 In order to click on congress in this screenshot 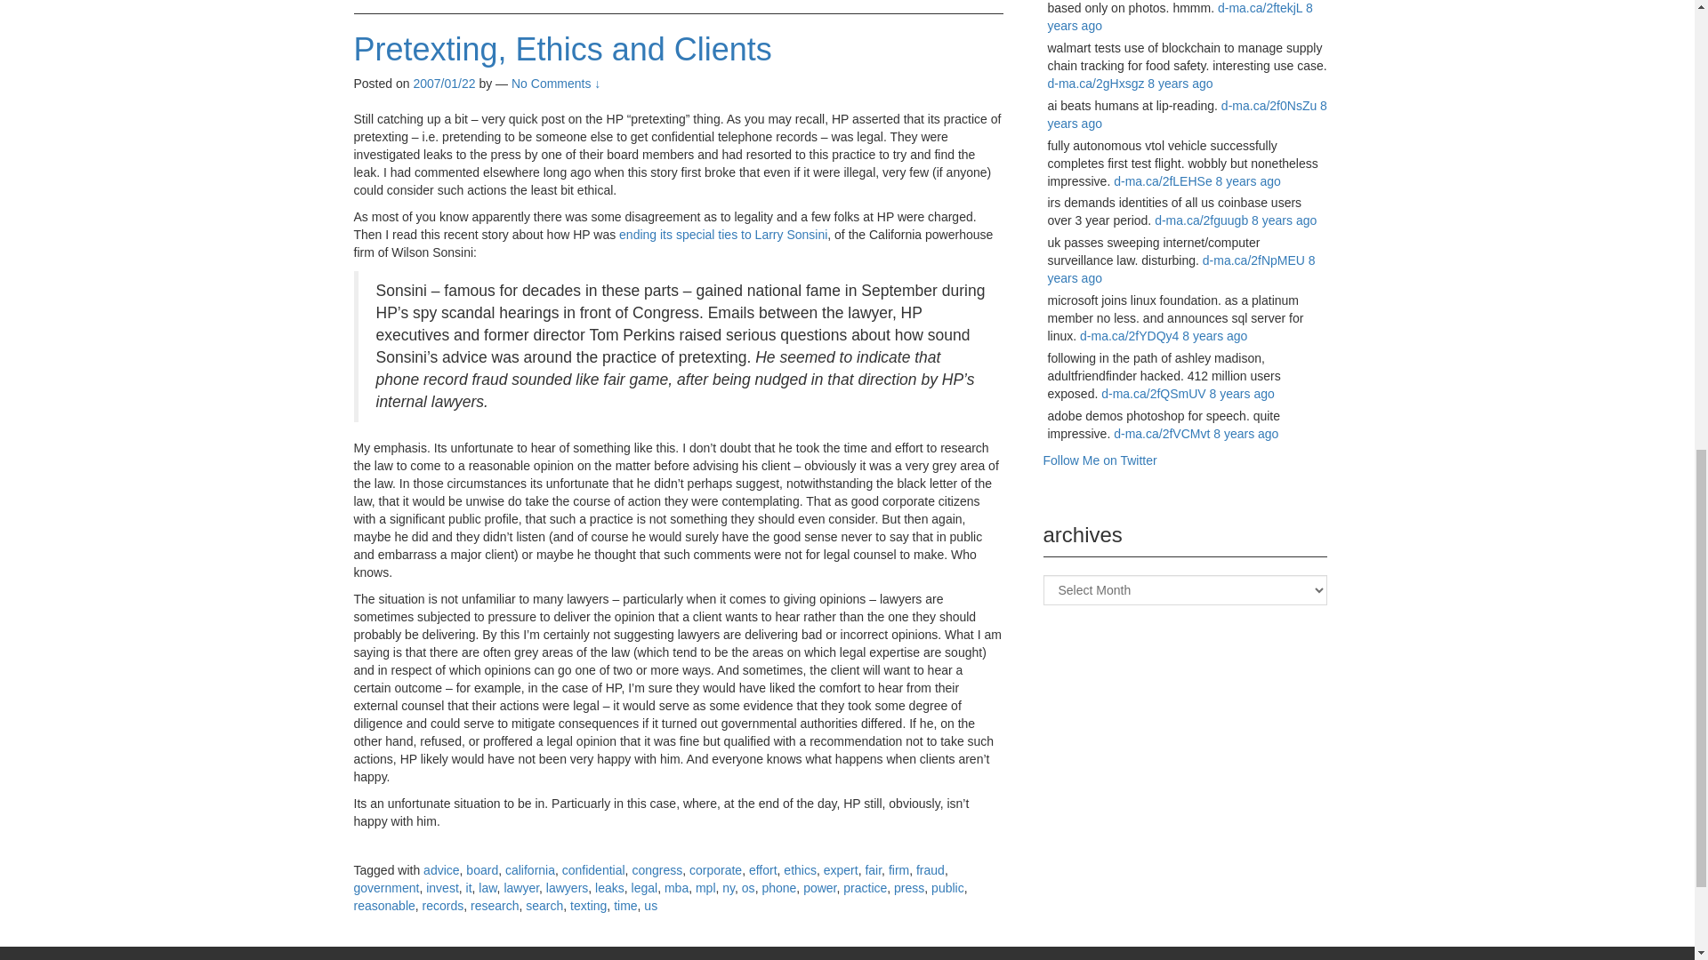, I will do `click(657, 869)`.